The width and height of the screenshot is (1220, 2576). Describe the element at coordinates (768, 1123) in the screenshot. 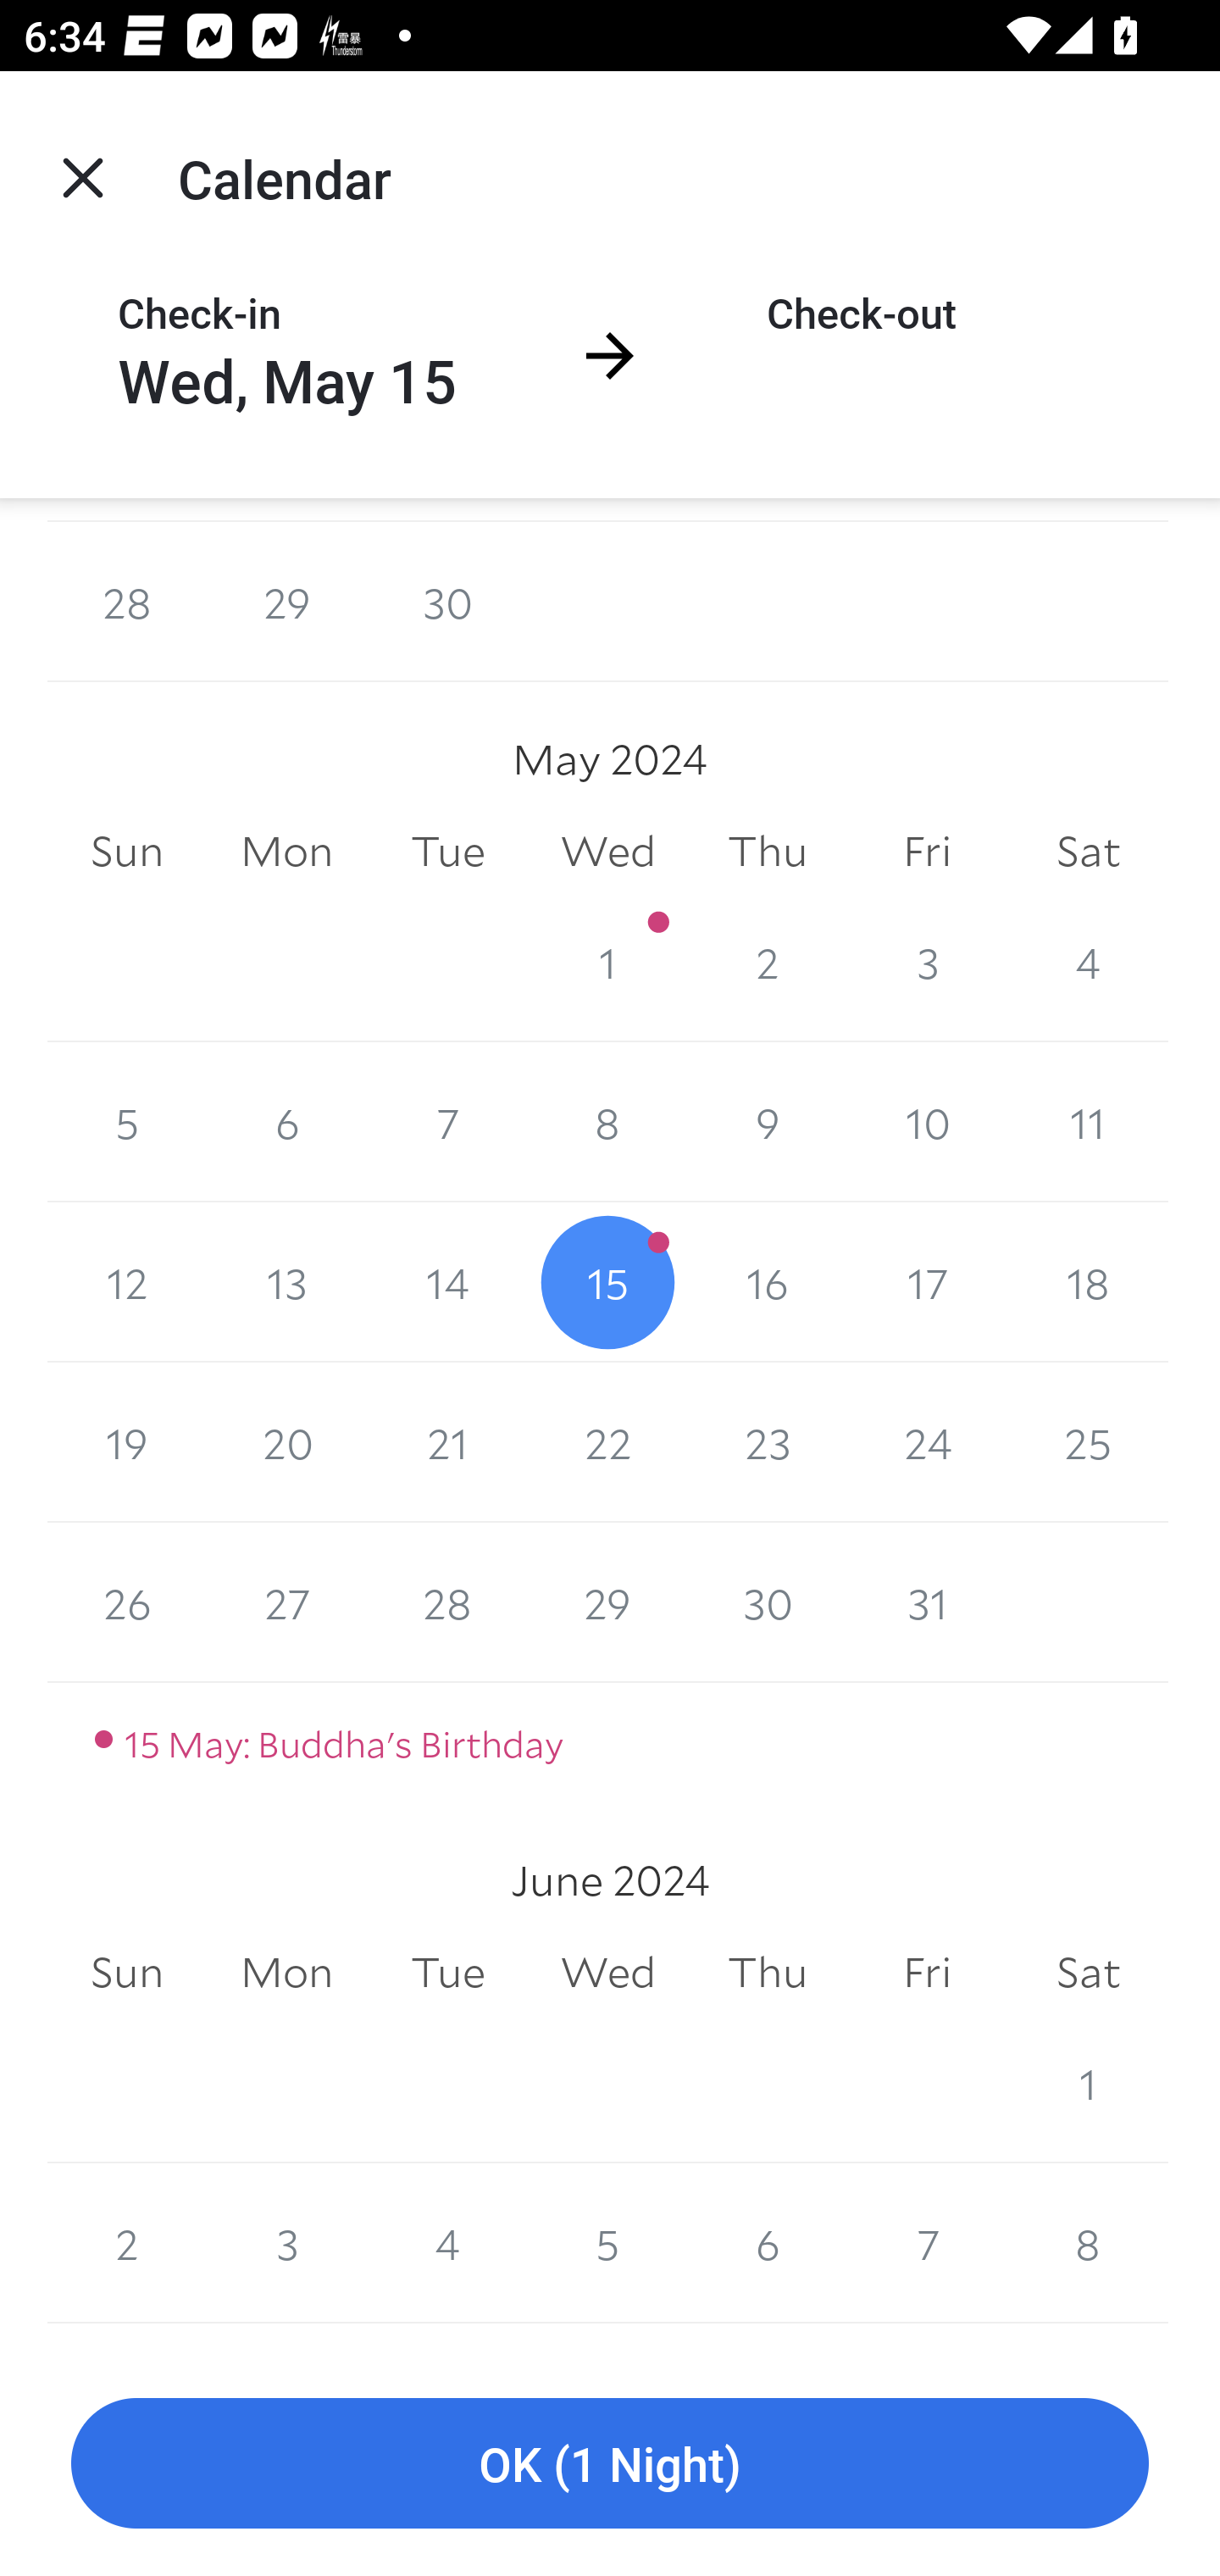

I see `9 9 May 2024` at that location.